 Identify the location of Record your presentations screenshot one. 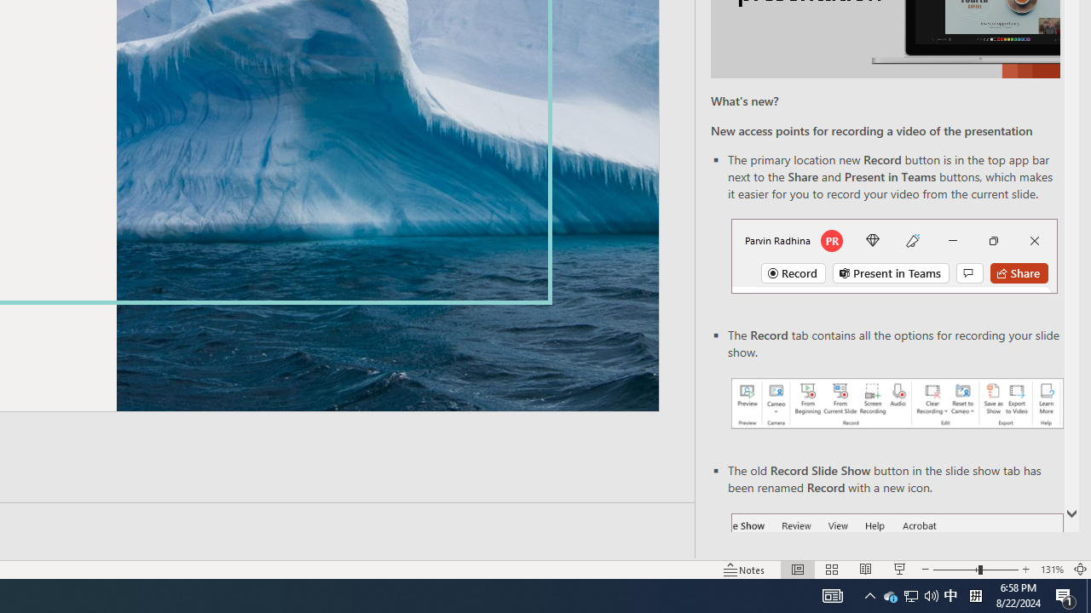
(897, 404).